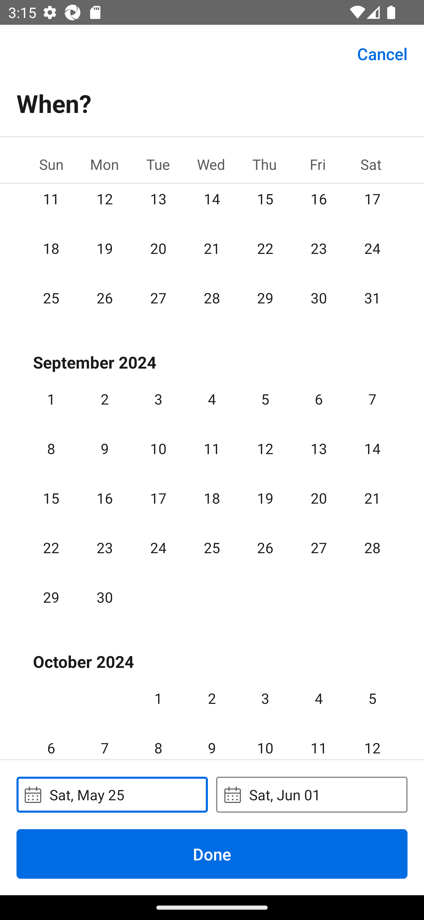  I want to click on Sat, May 25, so click(112, 794).